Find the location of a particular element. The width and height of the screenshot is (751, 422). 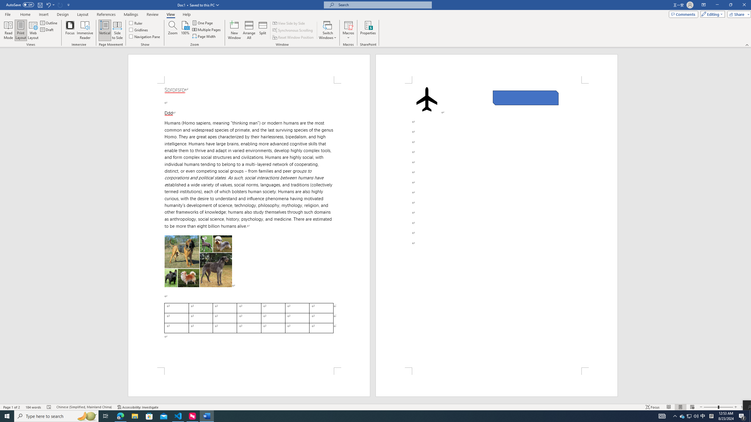

Undo Apply Quick Style Set is located at coordinates (50, 5).